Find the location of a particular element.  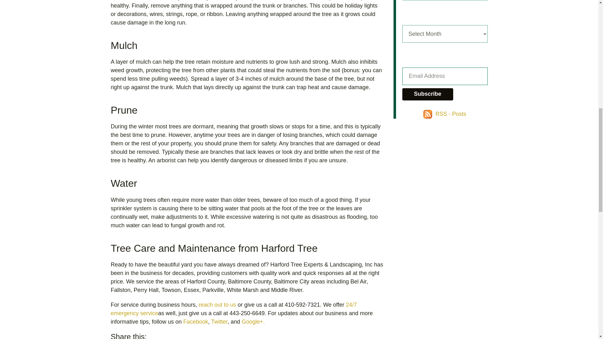

Facebook is located at coordinates (195, 321).